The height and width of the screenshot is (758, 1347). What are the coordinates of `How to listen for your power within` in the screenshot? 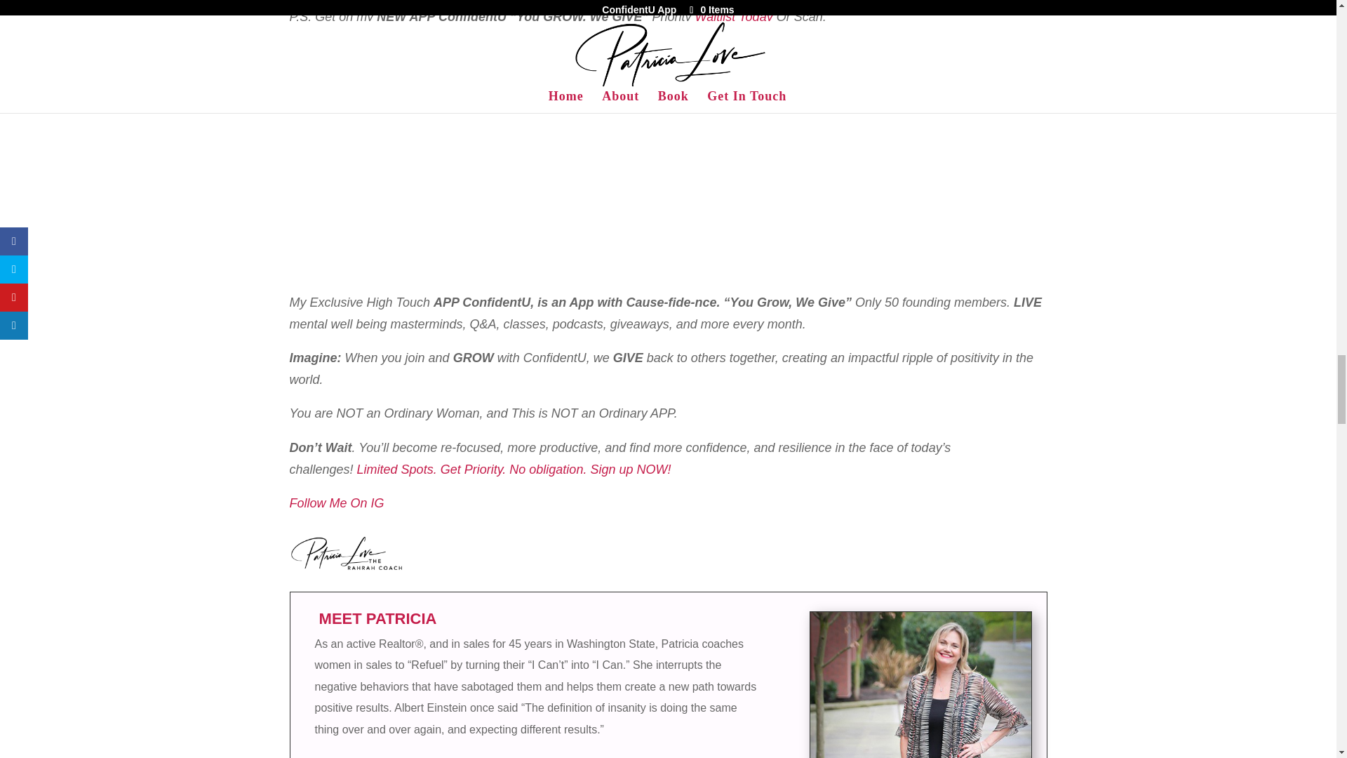 It's located at (920, 685).